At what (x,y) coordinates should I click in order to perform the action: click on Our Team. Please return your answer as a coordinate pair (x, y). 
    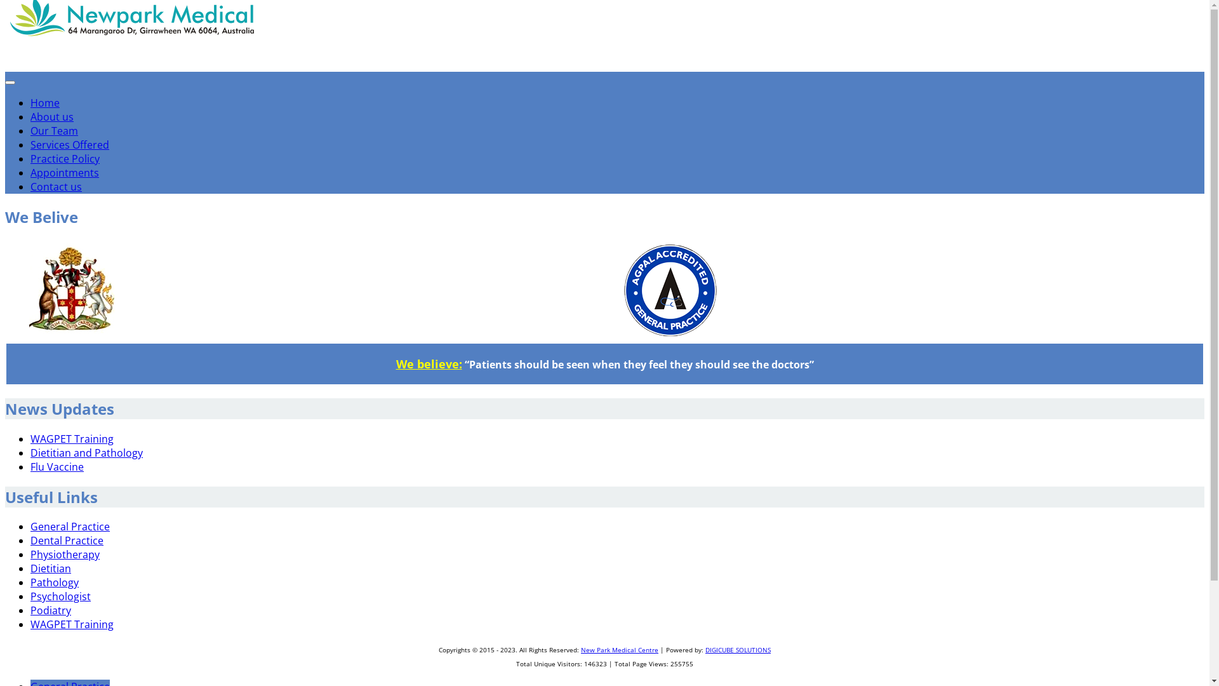
    Looking at the image, I should click on (54, 131).